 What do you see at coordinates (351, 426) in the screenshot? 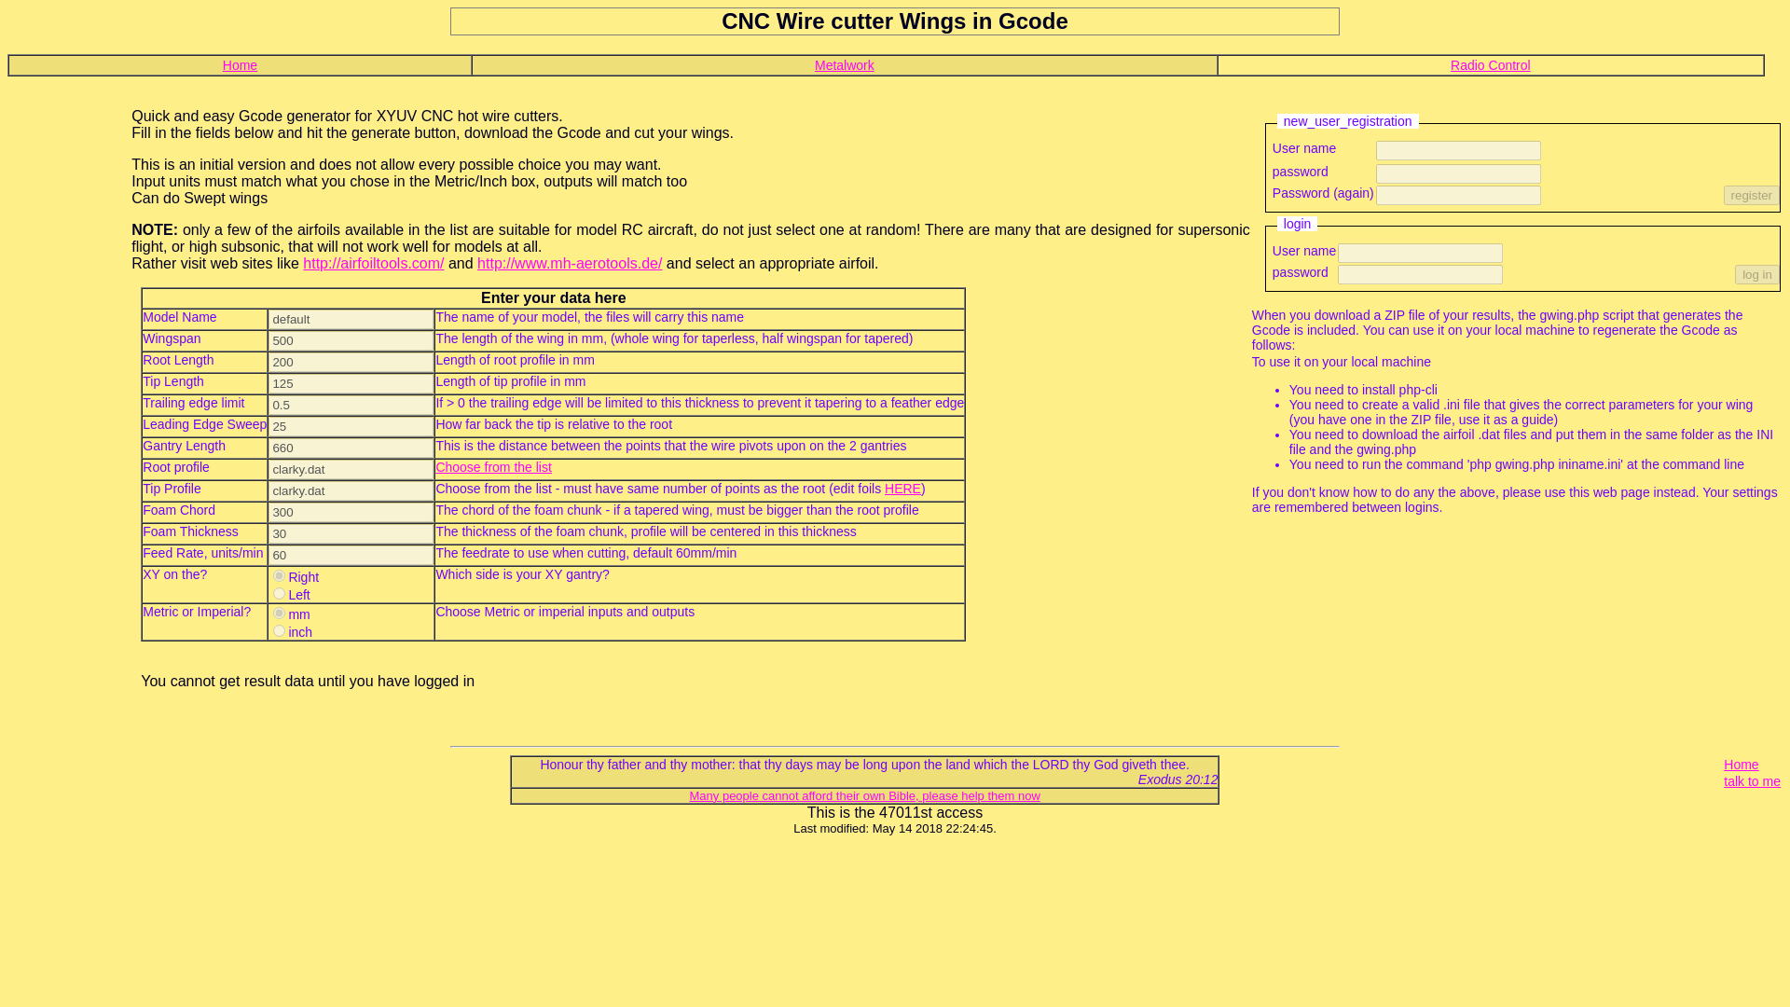
I see `25` at bounding box center [351, 426].